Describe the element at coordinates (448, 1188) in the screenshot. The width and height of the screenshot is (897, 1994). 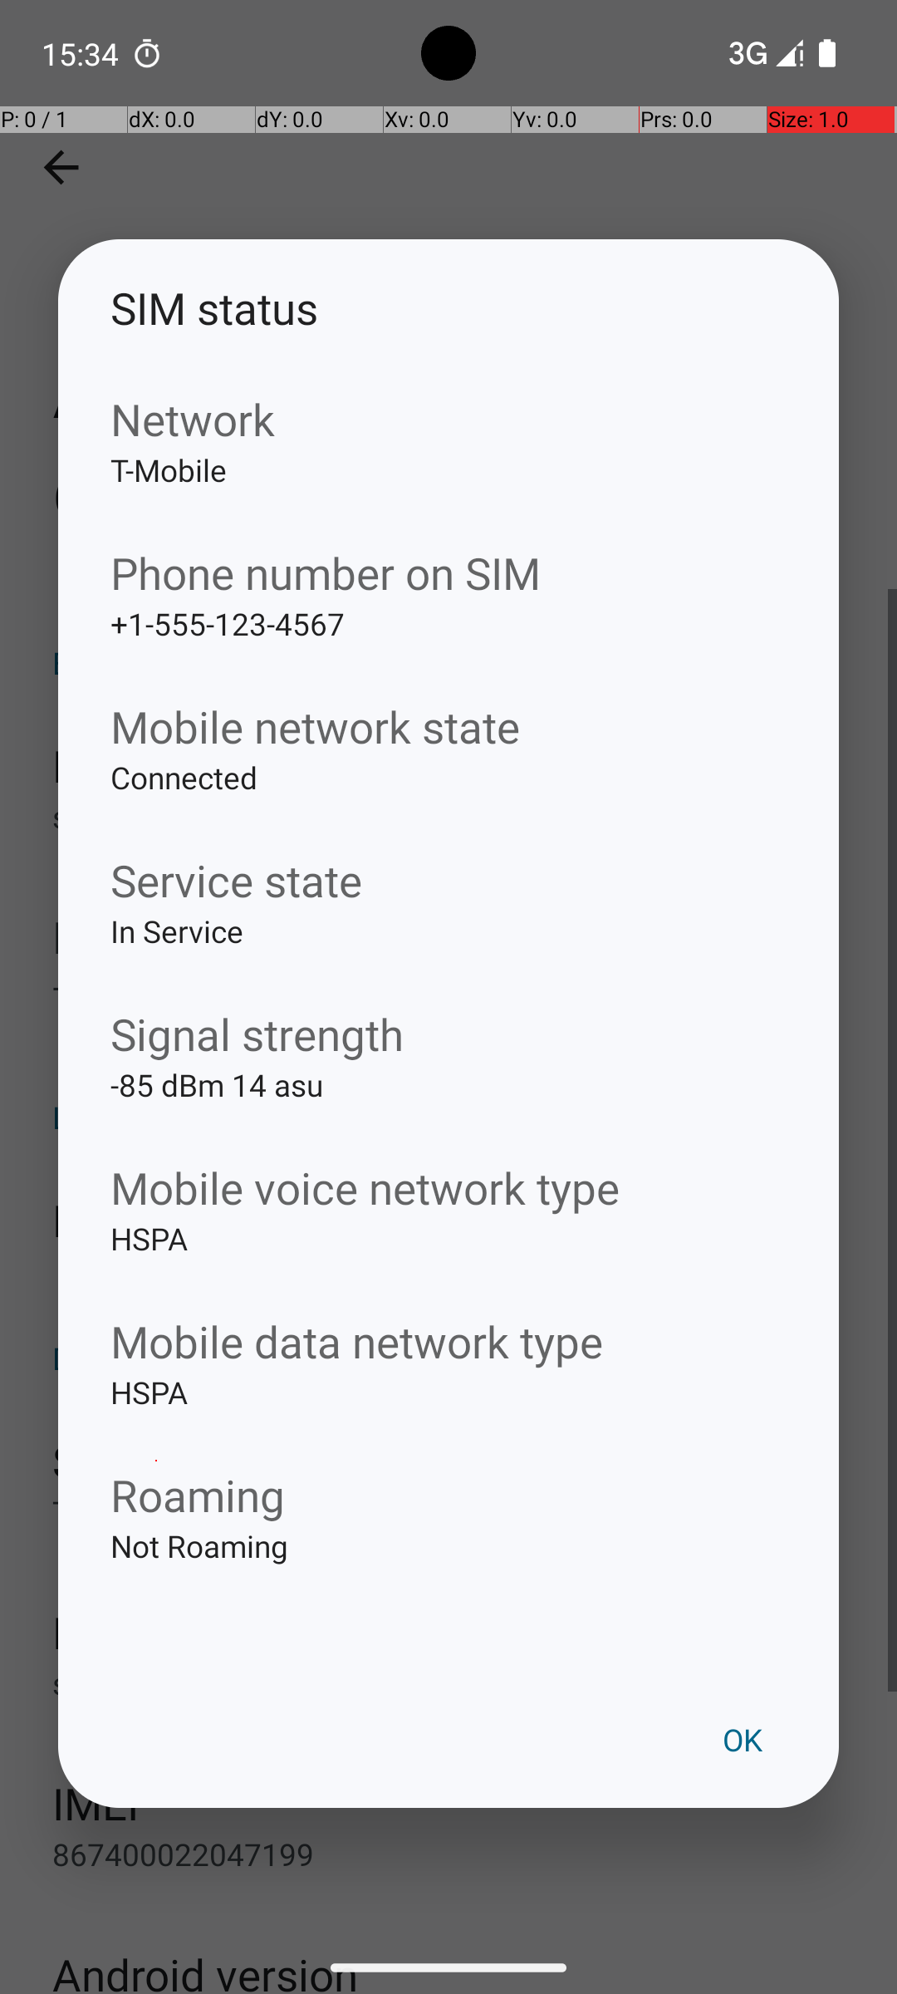
I see `Mobile voice network type` at that location.